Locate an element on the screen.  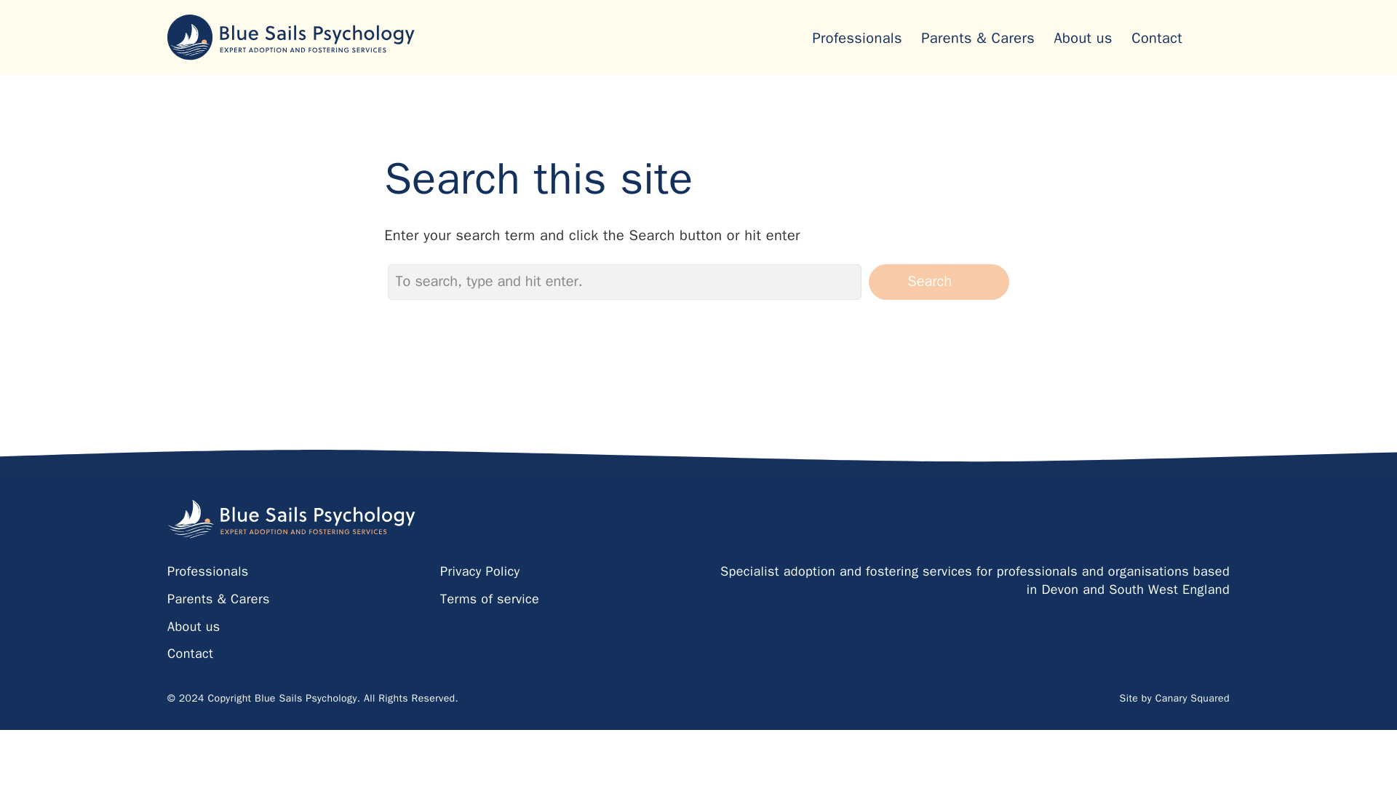
Blue Sails Psychology Logo is located at coordinates (294, 38).